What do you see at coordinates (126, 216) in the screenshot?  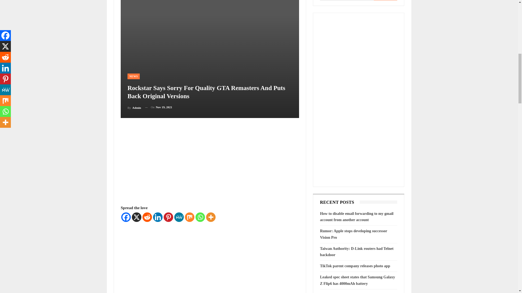 I see `Facebook` at bounding box center [126, 216].